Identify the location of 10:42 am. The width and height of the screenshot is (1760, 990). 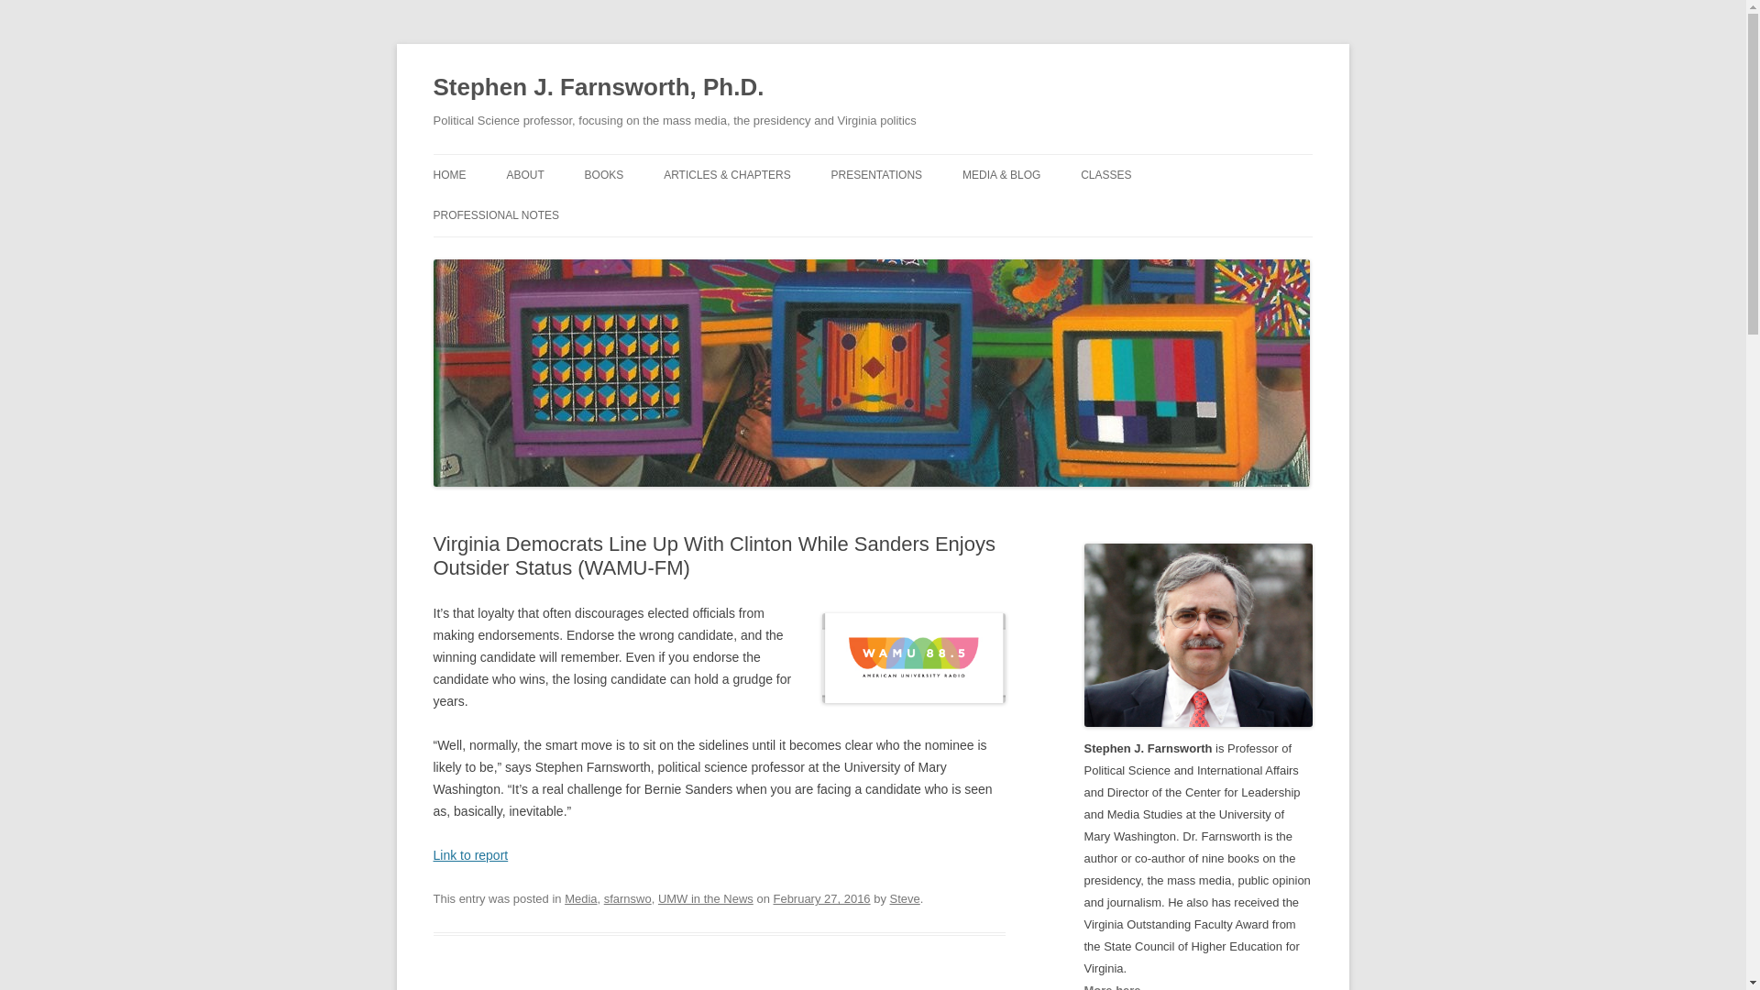
(820, 898).